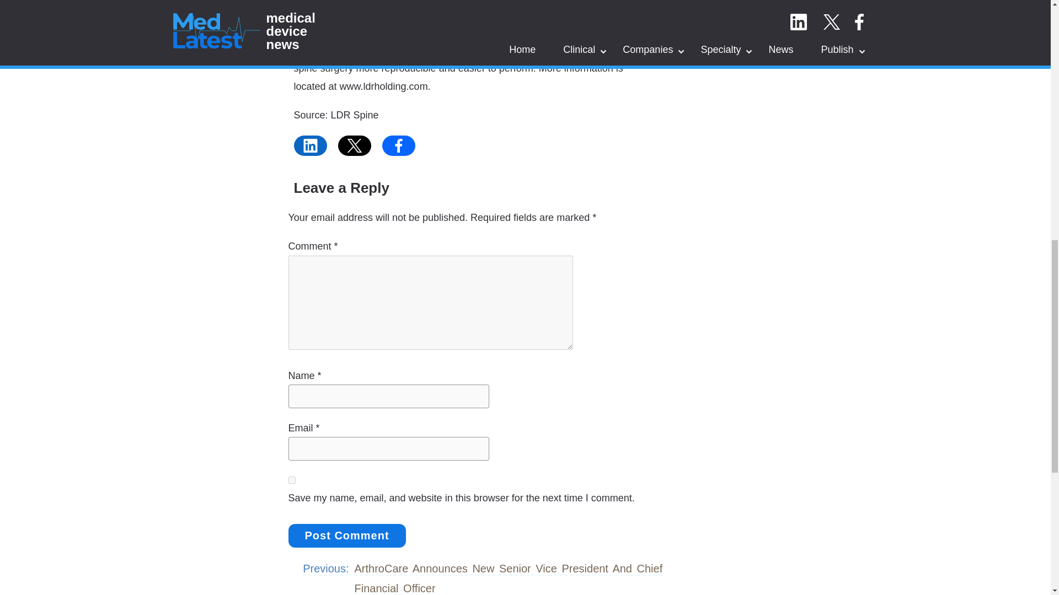 This screenshot has height=595, width=1059. I want to click on Post Comment, so click(346, 535).